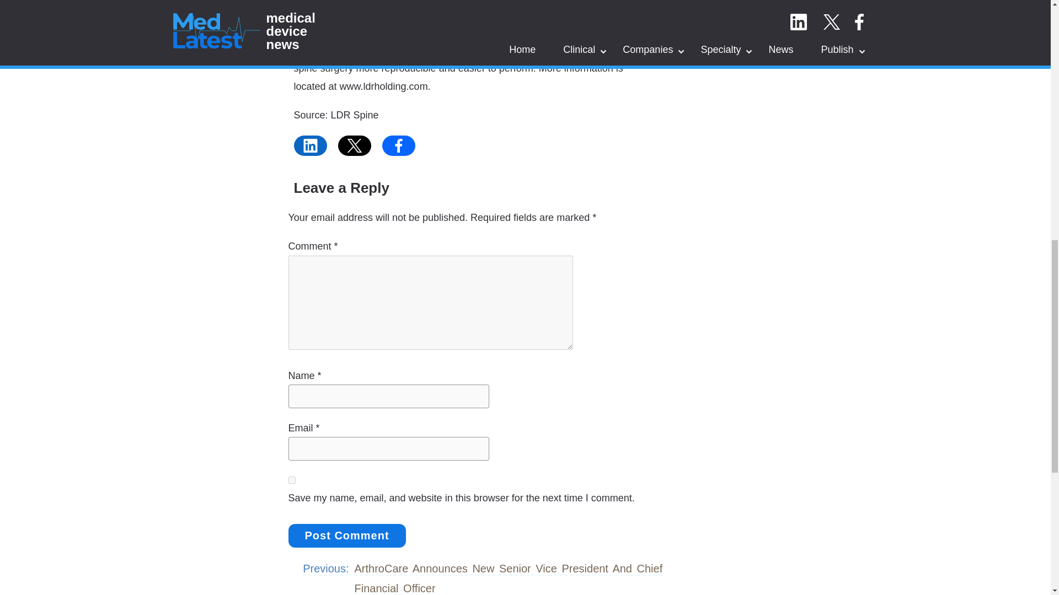 This screenshot has height=595, width=1059. I want to click on Post Comment, so click(346, 535).